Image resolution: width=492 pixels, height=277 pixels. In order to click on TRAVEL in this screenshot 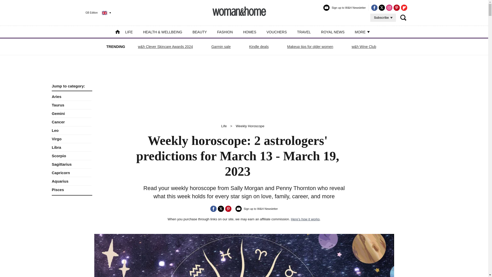, I will do `click(304, 32)`.